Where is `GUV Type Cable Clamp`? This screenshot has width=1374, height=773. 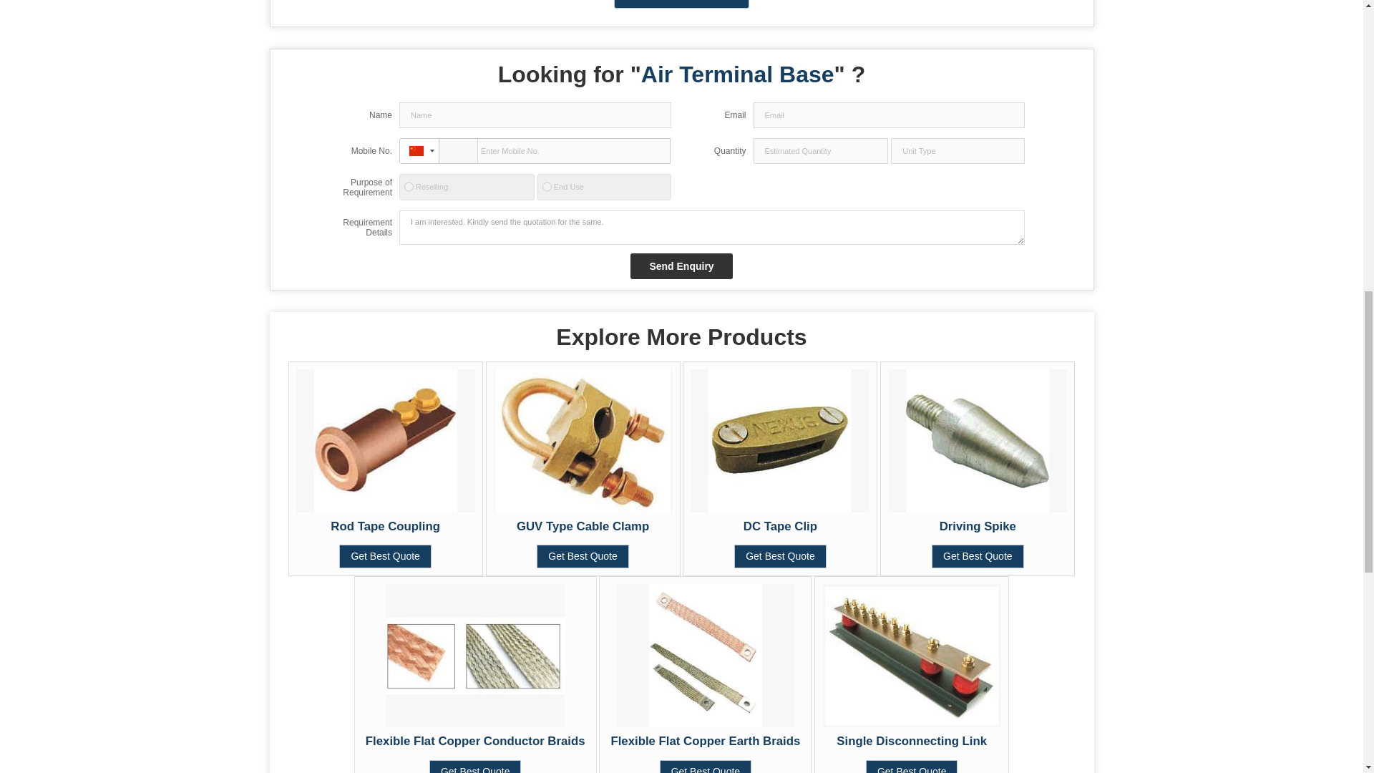
GUV Type Cable Clamp is located at coordinates (583, 526).